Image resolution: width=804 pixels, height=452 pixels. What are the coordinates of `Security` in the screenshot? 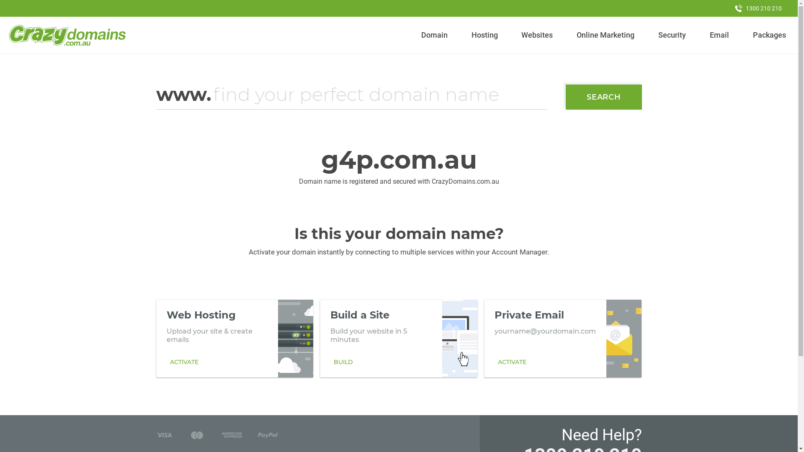 It's located at (673, 35).